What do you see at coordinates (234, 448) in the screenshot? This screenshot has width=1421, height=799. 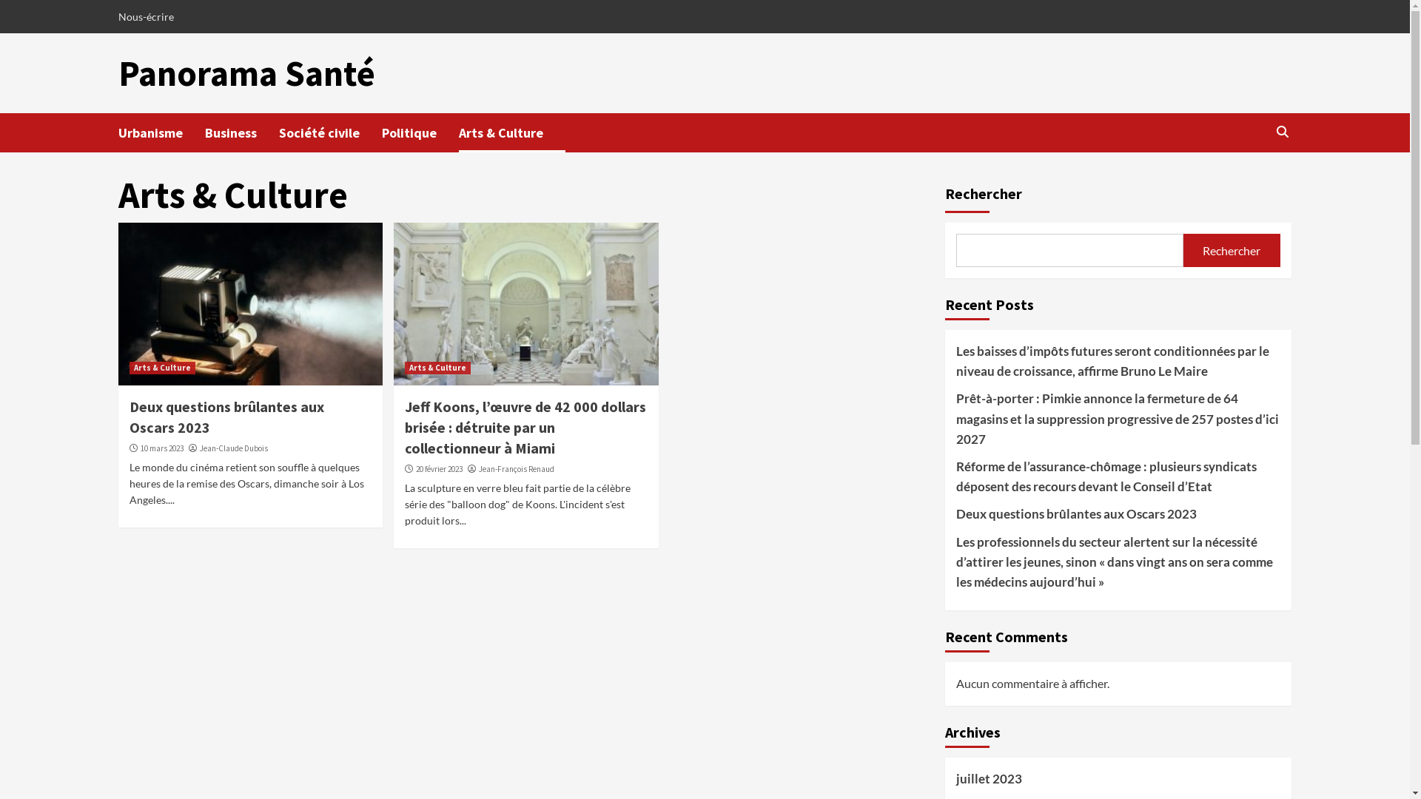 I see `Jean-Claude Dubois` at bounding box center [234, 448].